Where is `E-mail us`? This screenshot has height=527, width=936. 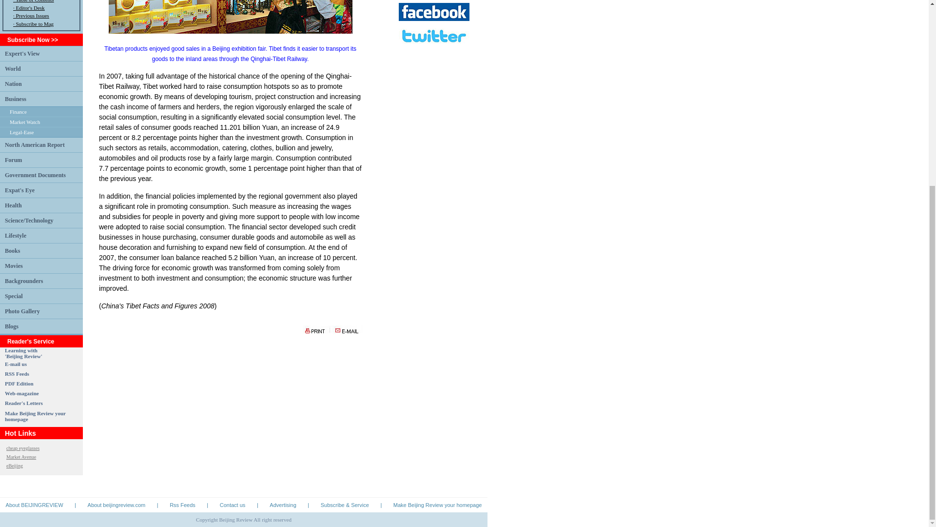 E-mail us is located at coordinates (34, 144).